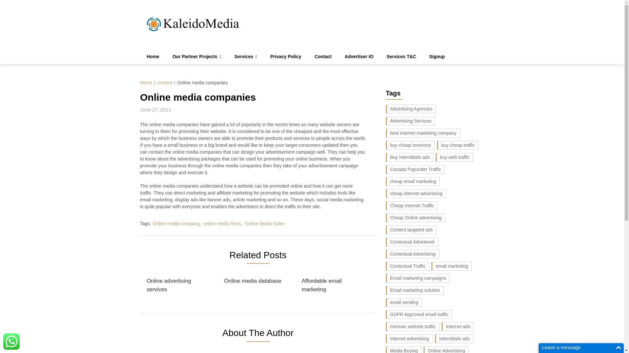 This screenshot has width=629, height=353. I want to click on Privacy Policy, so click(286, 57).